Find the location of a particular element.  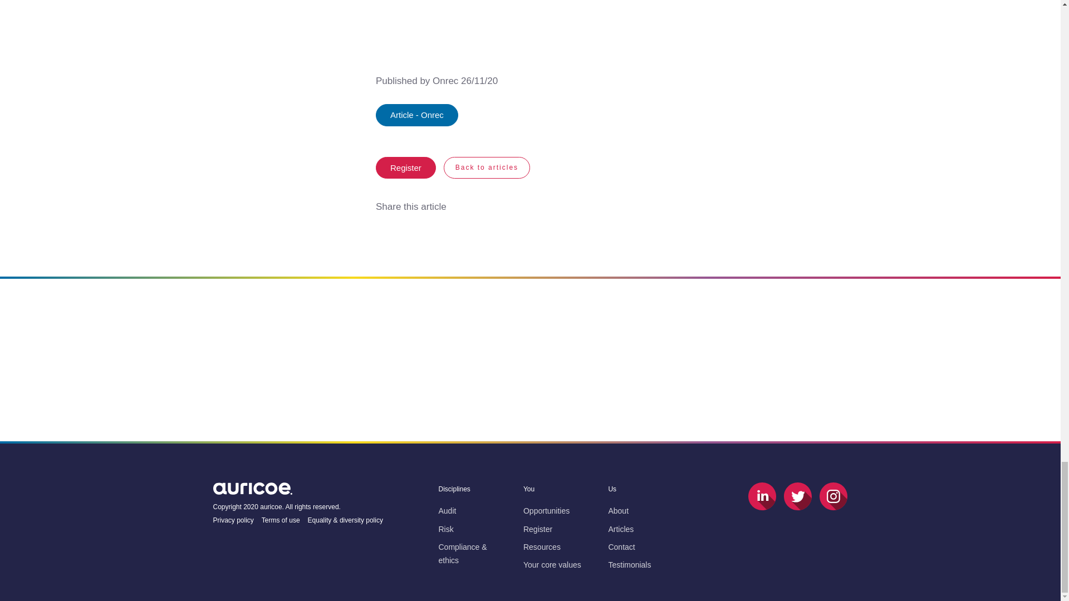

Risk is located at coordinates (445, 529).